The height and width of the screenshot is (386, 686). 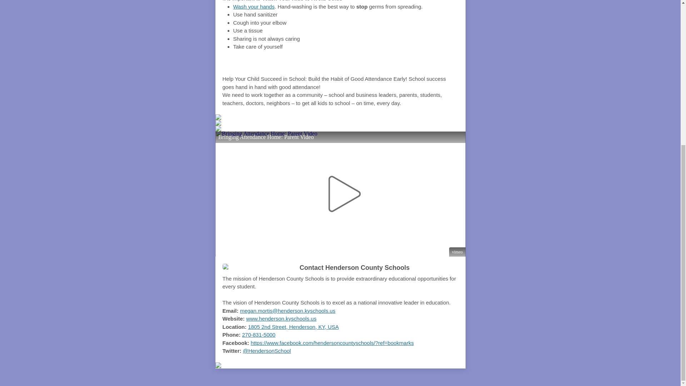 I want to click on 270-831-5000, so click(x=259, y=335).